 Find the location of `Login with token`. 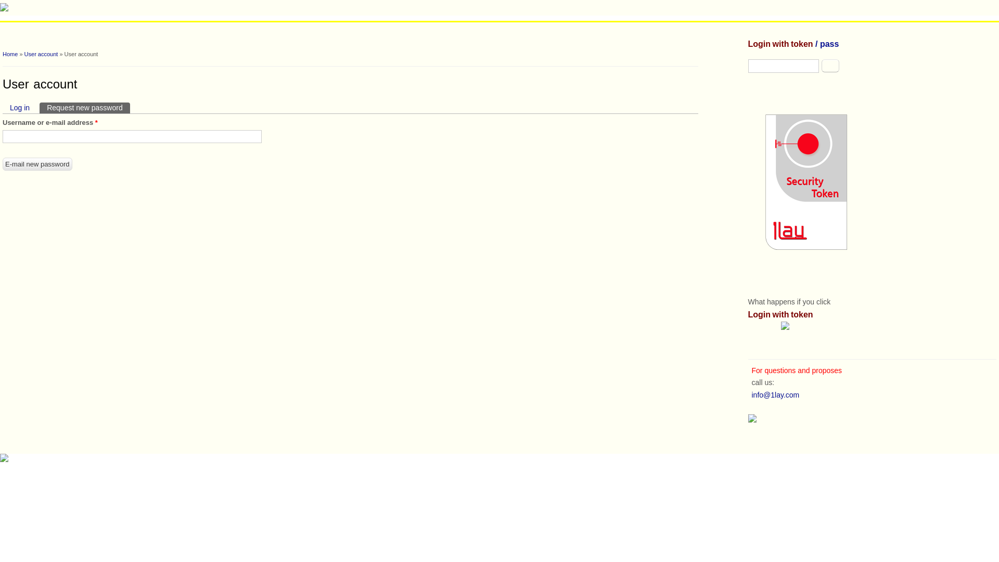

Login with token is located at coordinates (780, 44).